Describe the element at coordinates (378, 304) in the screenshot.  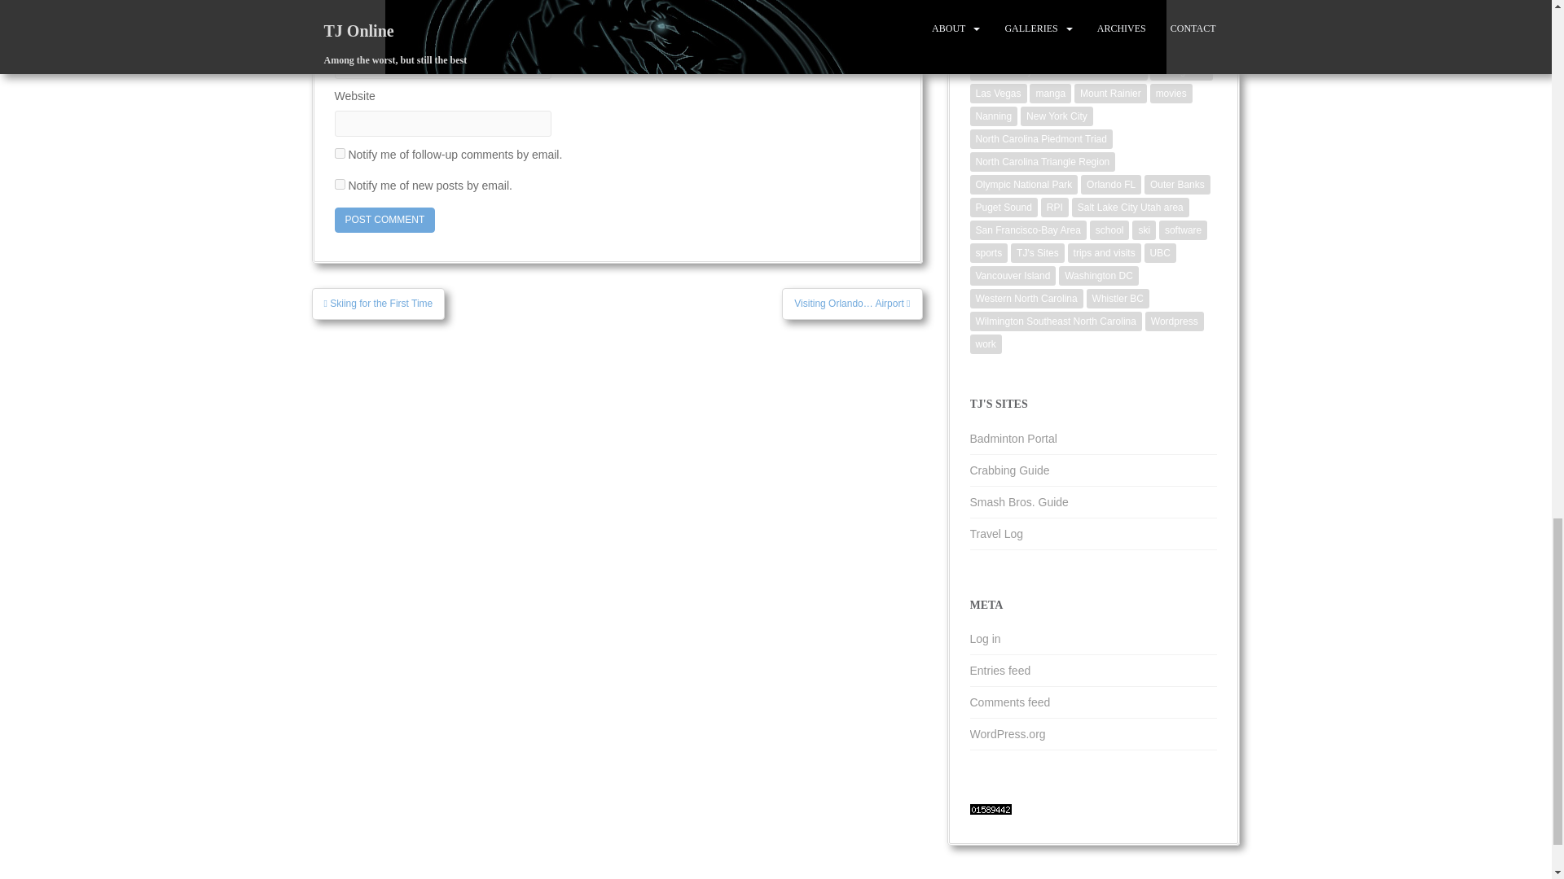
I see `Skiing for the First Time` at that location.